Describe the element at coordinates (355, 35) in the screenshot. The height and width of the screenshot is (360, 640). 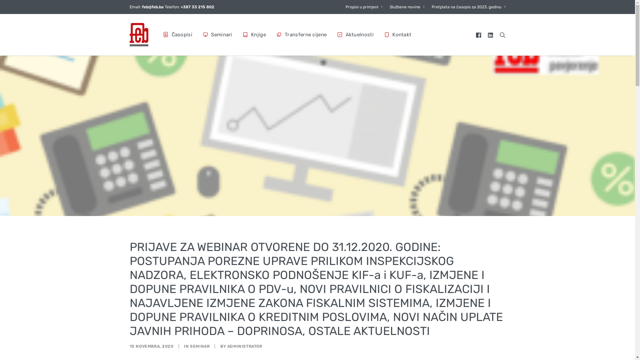
I see `Aktuelnosti` at that location.